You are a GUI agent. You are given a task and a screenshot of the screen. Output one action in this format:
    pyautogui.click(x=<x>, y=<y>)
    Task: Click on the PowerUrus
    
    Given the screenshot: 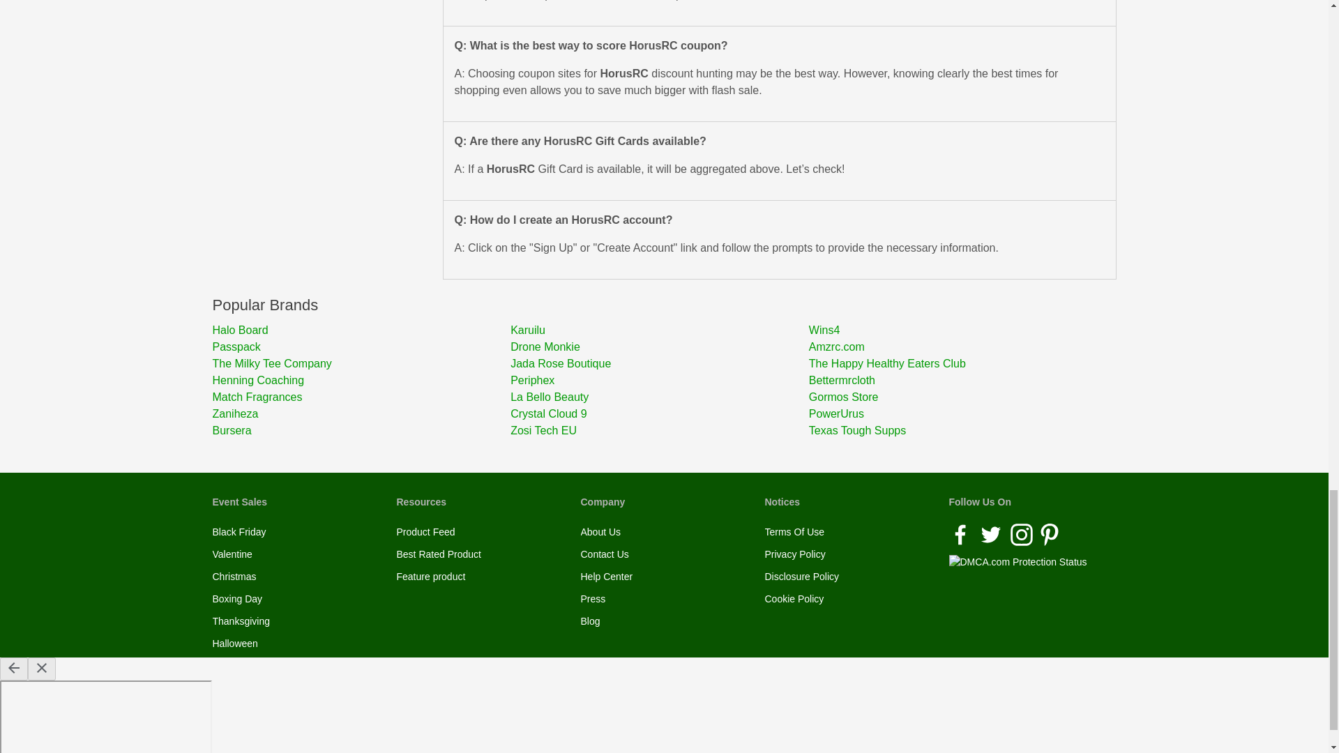 What is the action you would take?
    pyautogui.click(x=958, y=414)
    